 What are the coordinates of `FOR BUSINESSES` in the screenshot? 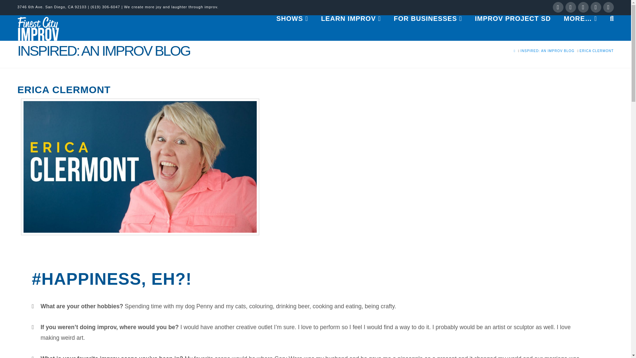 It's located at (428, 25).